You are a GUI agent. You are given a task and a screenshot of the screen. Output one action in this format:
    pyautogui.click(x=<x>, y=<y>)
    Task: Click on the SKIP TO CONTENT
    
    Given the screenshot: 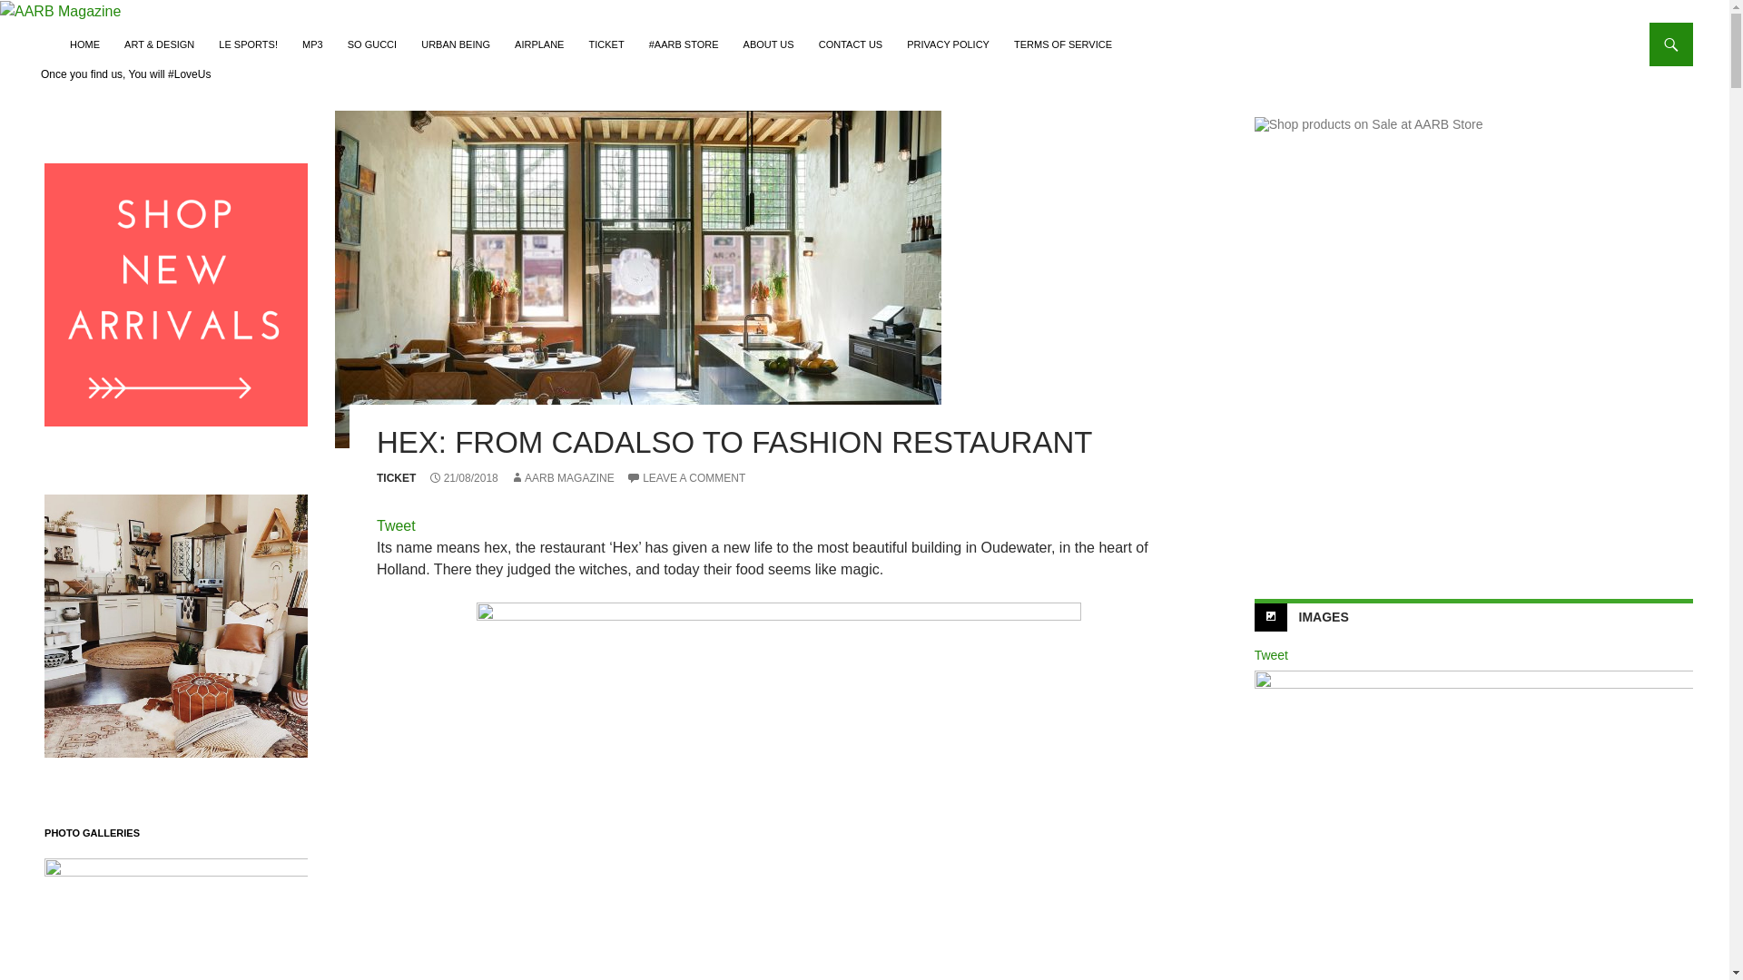 What is the action you would take?
    pyautogui.click(x=114, y=30)
    